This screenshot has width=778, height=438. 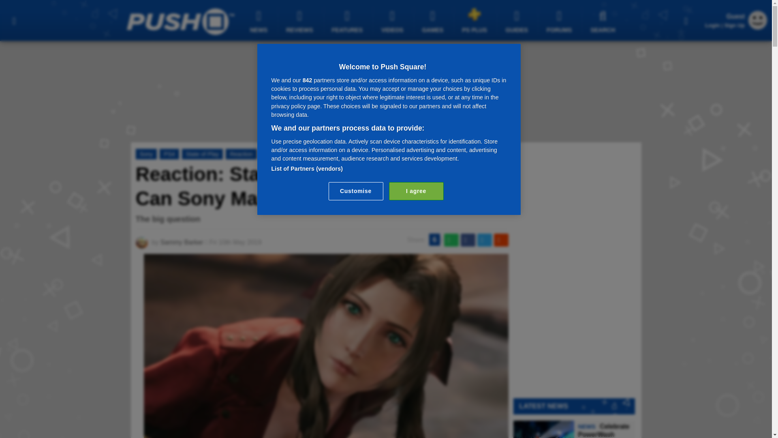 What do you see at coordinates (686, 20) in the screenshot?
I see `Share This Page` at bounding box center [686, 20].